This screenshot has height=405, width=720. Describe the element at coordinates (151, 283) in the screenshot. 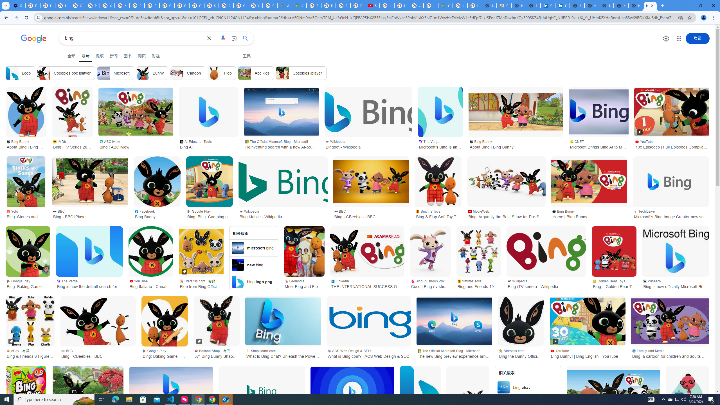

I see `YouTube Bing Italiano - Canale Ufficiale - YouTube` at that location.